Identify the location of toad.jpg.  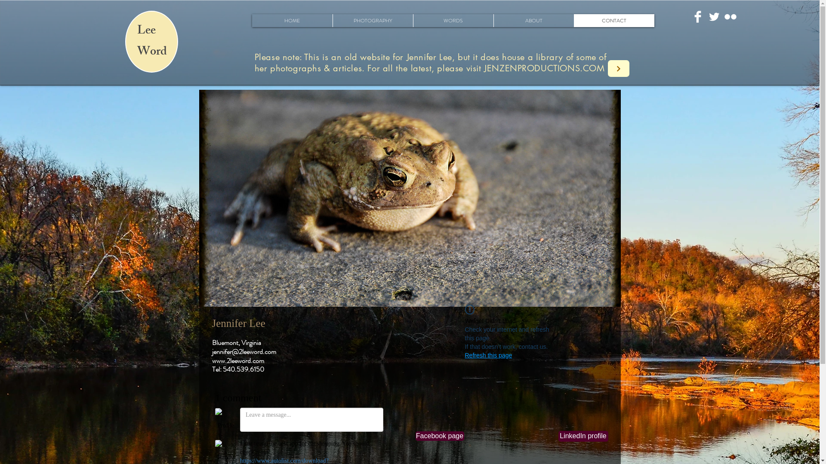
(410, 198).